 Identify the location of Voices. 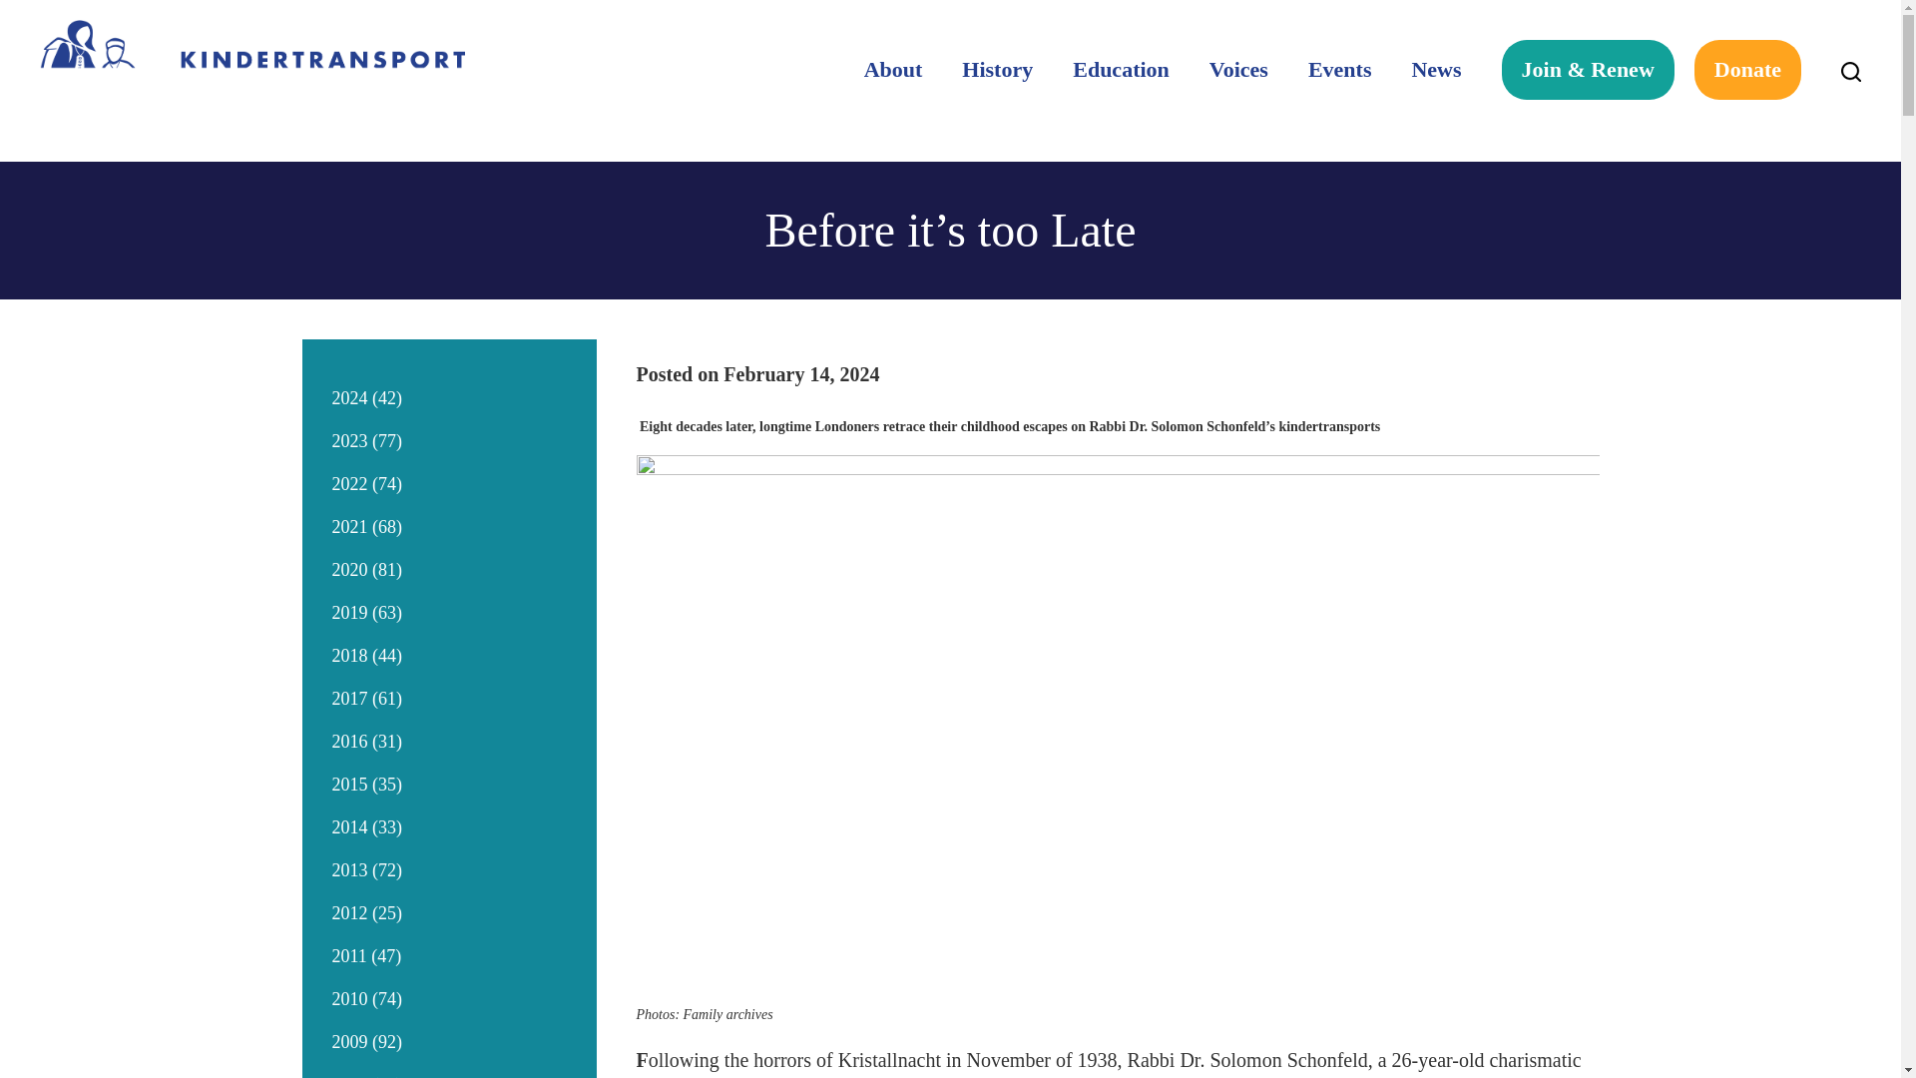
(1238, 70).